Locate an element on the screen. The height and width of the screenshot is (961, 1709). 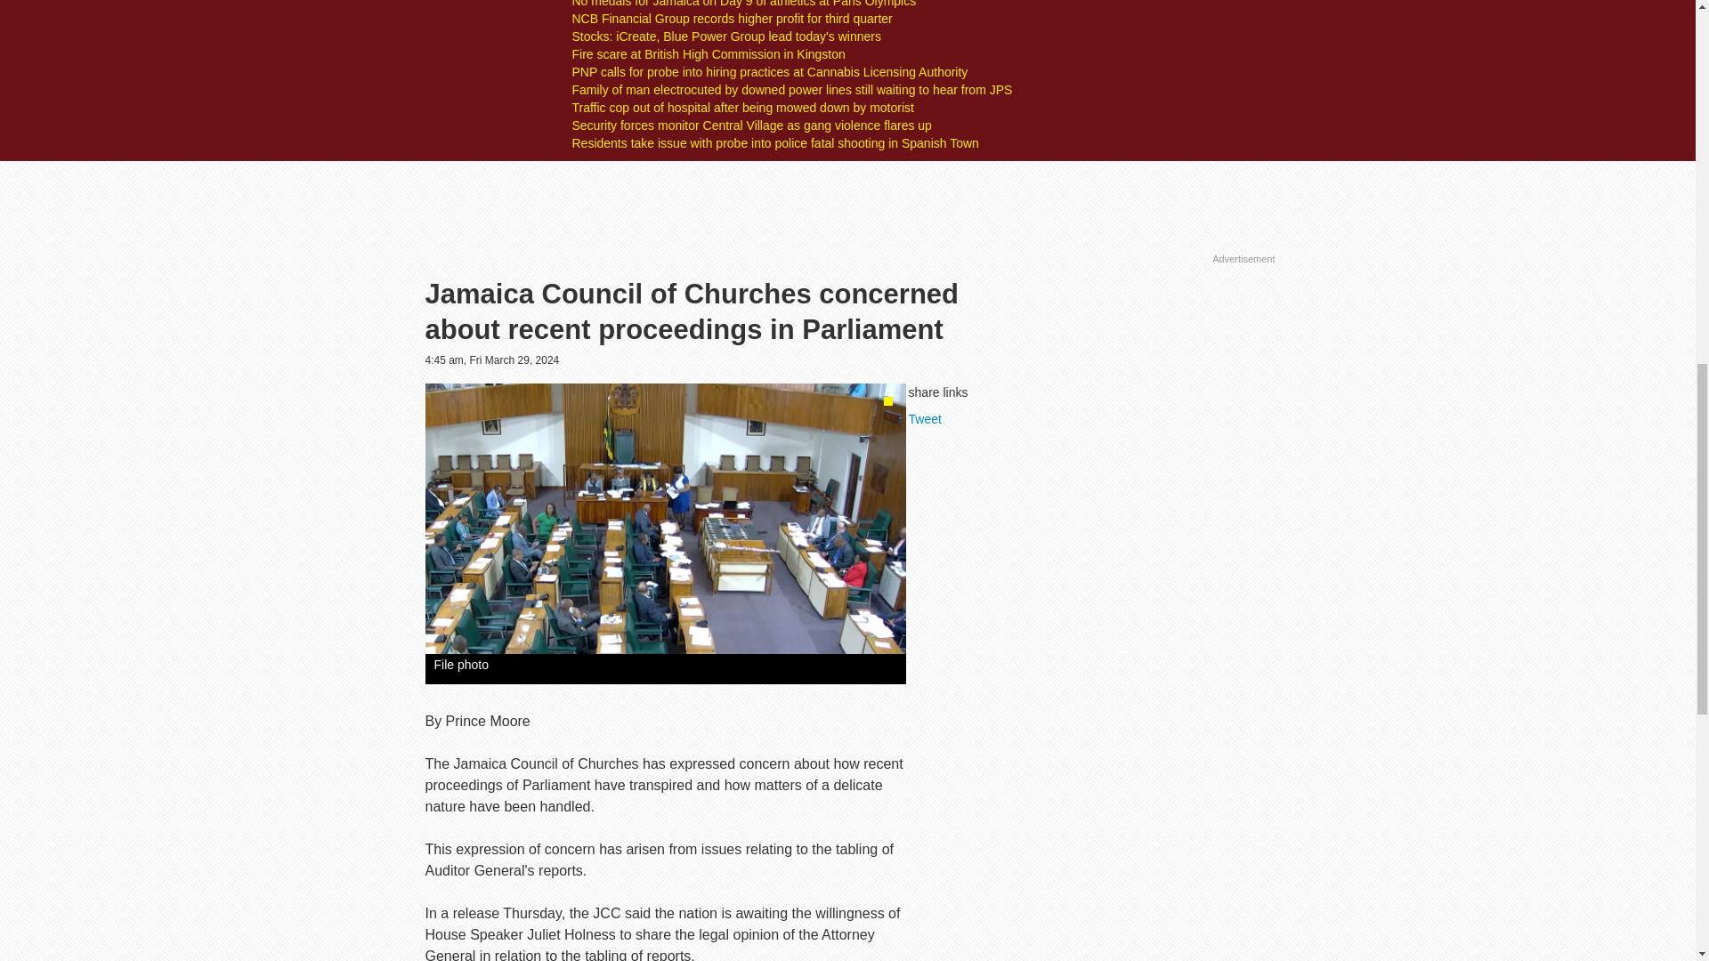
NCB Financial Group records higher profit for third quarter is located at coordinates (732, 18).